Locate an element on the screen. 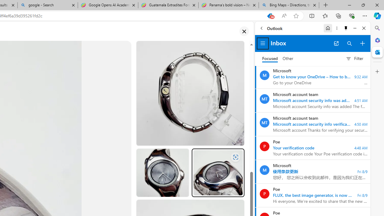 This screenshot has height=216, width=384. Filter is located at coordinates (354, 58).